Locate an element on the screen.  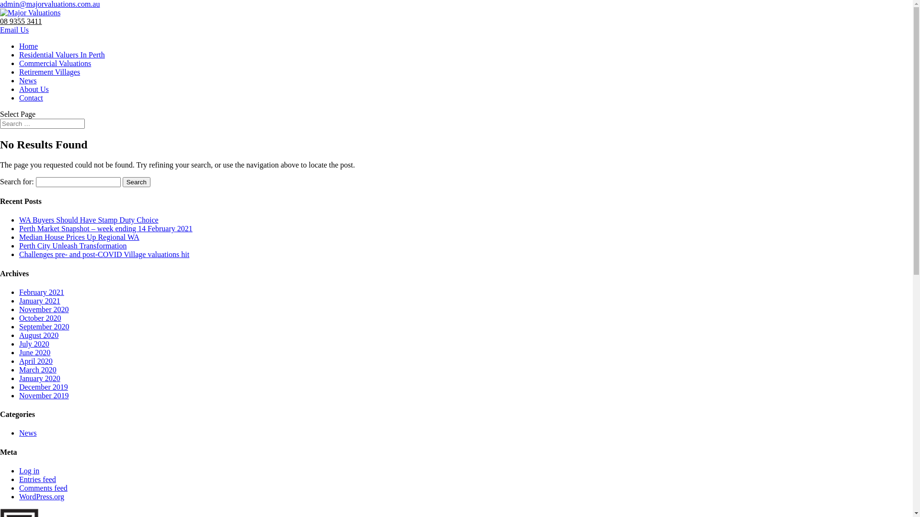
December 2019 is located at coordinates (44, 387).